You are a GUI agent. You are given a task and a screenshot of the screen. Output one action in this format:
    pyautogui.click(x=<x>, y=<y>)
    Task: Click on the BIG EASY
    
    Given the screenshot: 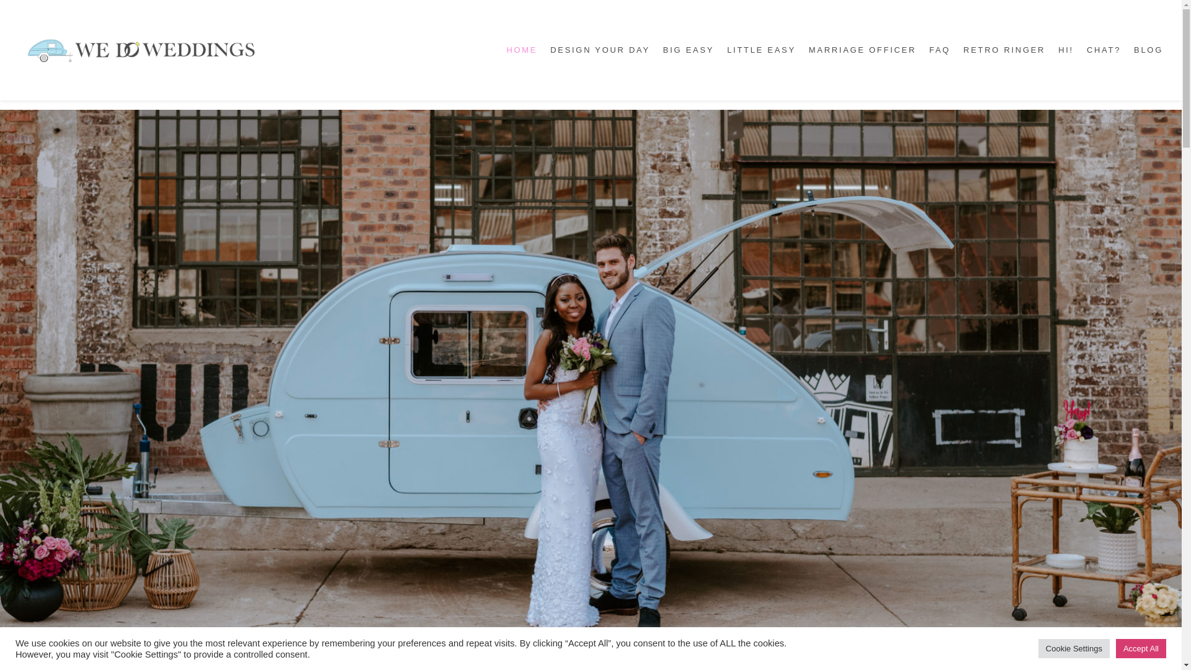 What is the action you would take?
    pyautogui.click(x=689, y=50)
    